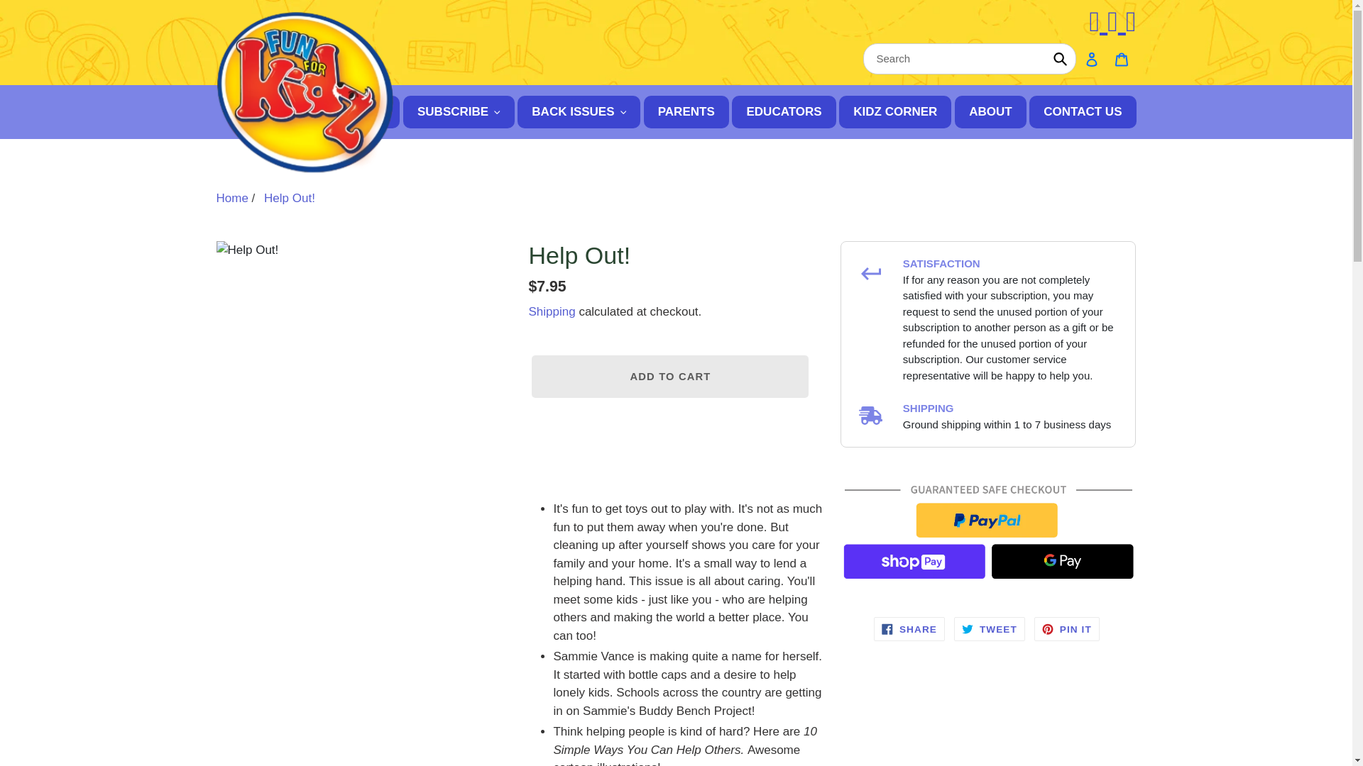 This screenshot has width=1363, height=766. What do you see at coordinates (1090, 58) in the screenshot?
I see `Log in` at bounding box center [1090, 58].